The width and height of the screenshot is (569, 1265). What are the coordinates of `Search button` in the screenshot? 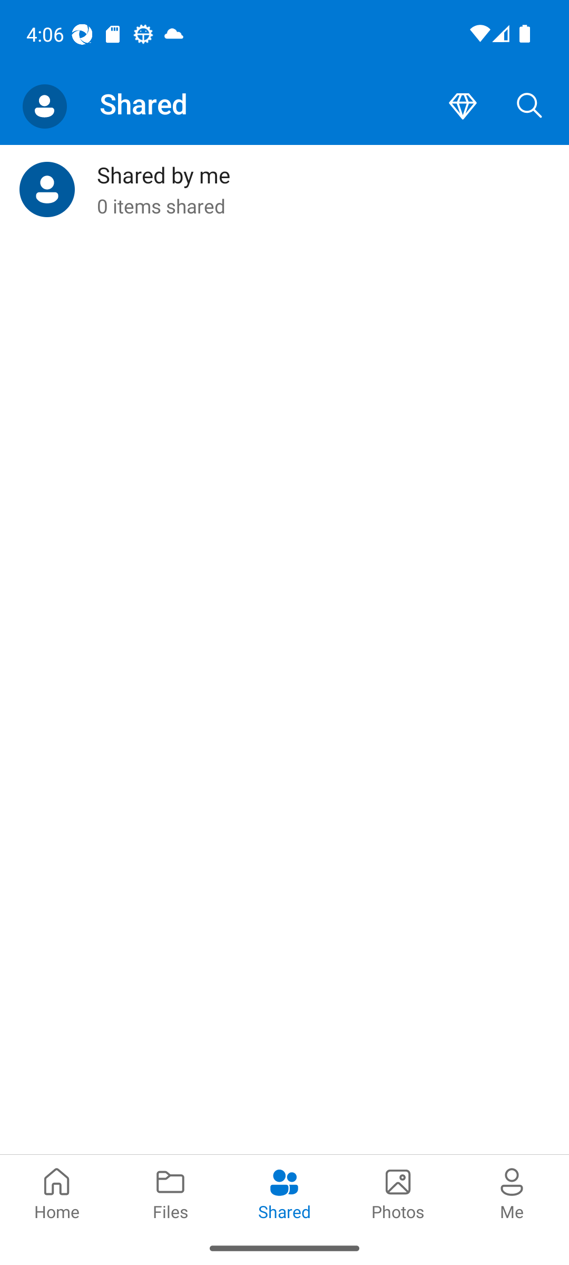 It's located at (529, 106).